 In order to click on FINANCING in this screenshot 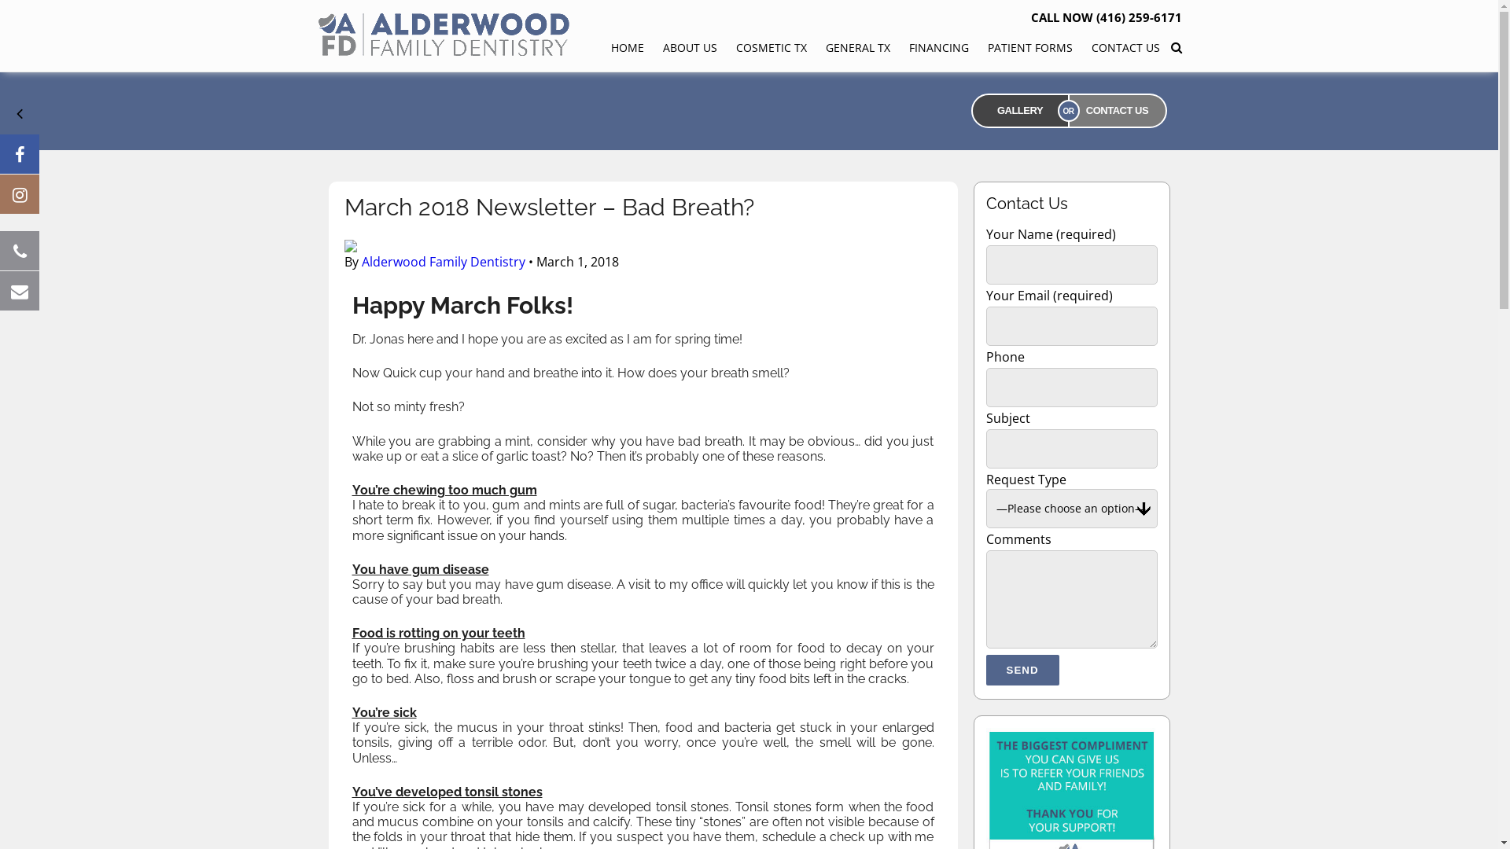, I will do `click(939, 48)`.